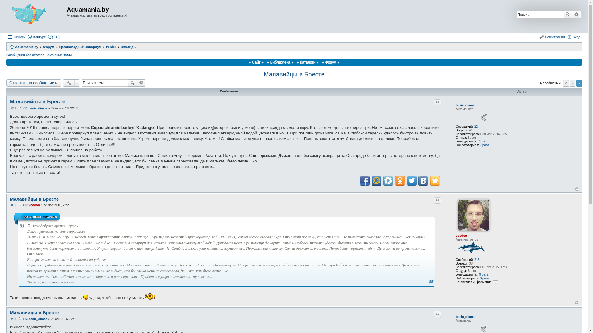 The width and height of the screenshot is (593, 333). What do you see at coordinates (573, 83) in the screenshot?
I see `1` at bounding box center [573, 83].